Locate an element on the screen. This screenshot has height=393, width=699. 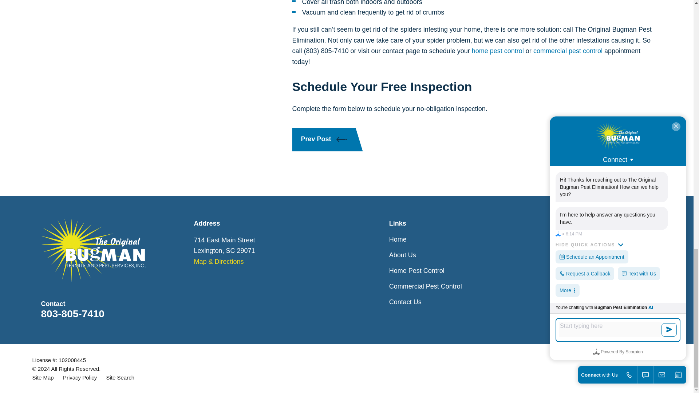
Facebook is located at coordinates (601, 239).